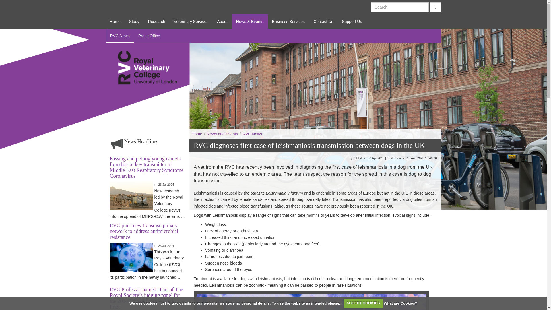 This screenshot has height=310, width=551. I want to click on News and Events, so click(222, 134).